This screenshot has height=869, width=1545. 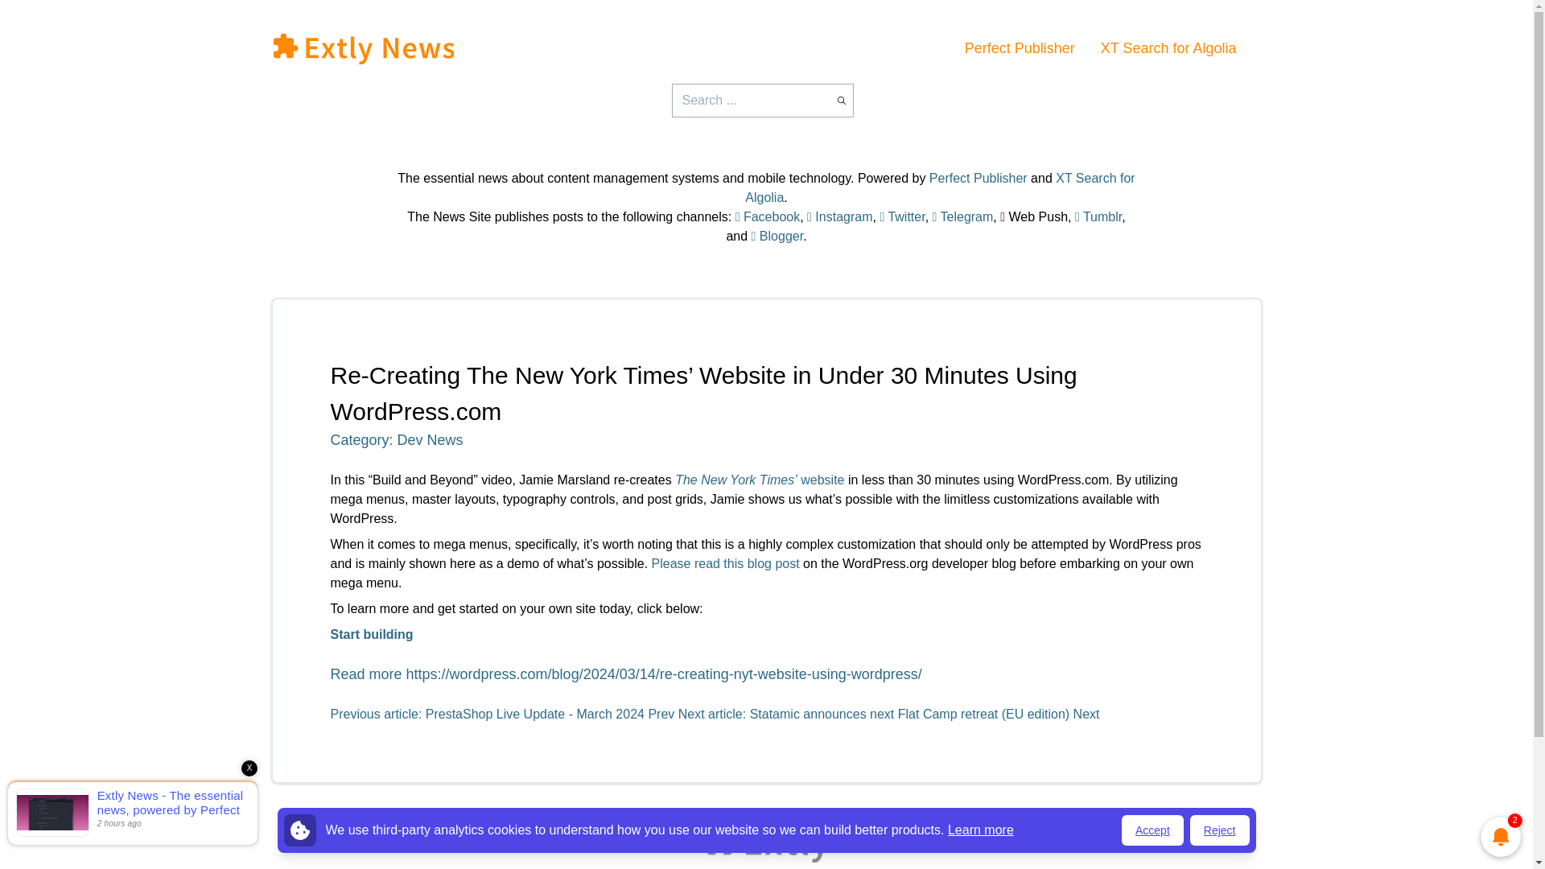 I want to click on Perfect Publisher, so click(x=1020, y=48).